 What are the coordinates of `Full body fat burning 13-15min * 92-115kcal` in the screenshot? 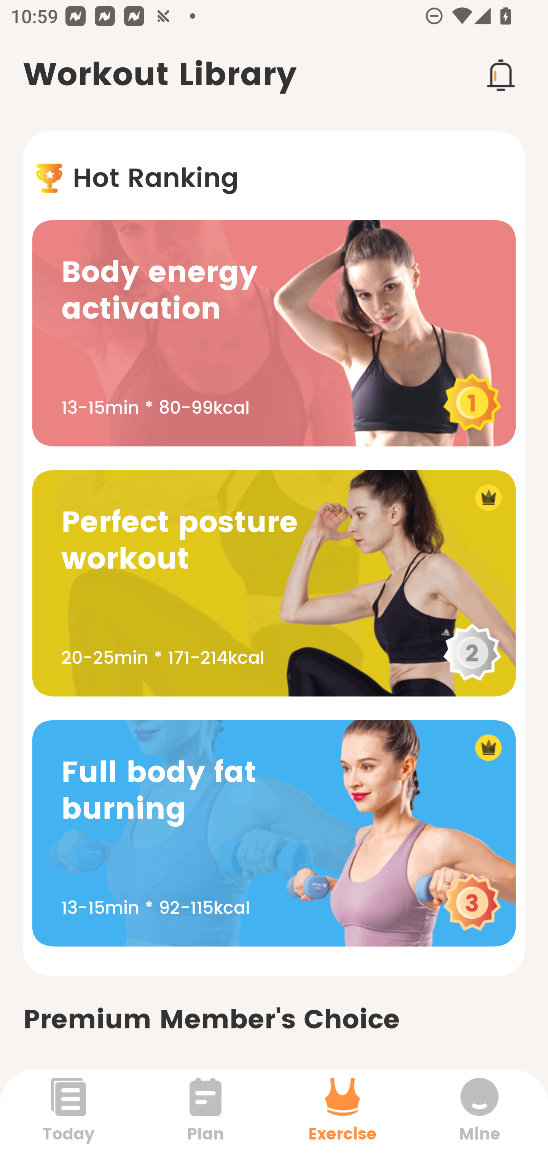 It's located at (274, 833).